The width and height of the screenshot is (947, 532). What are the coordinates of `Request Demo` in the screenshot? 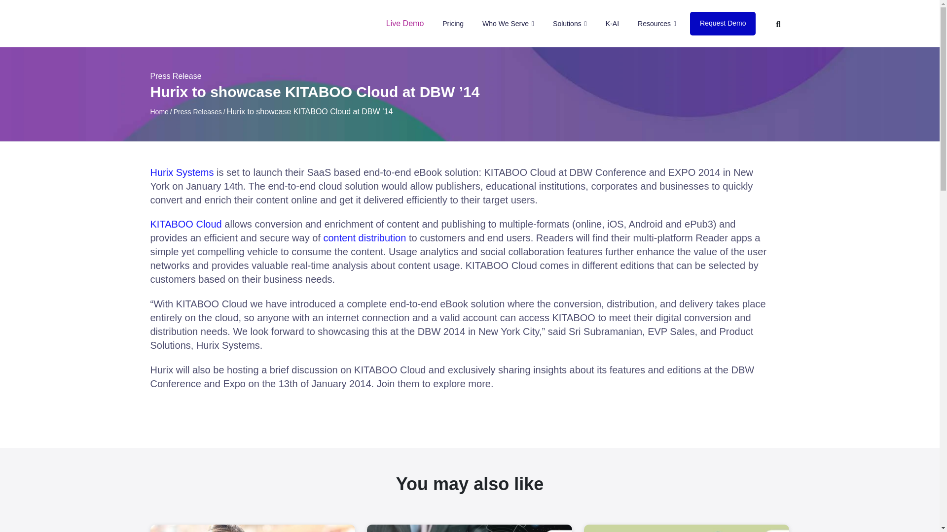 It's located at (723, 24).